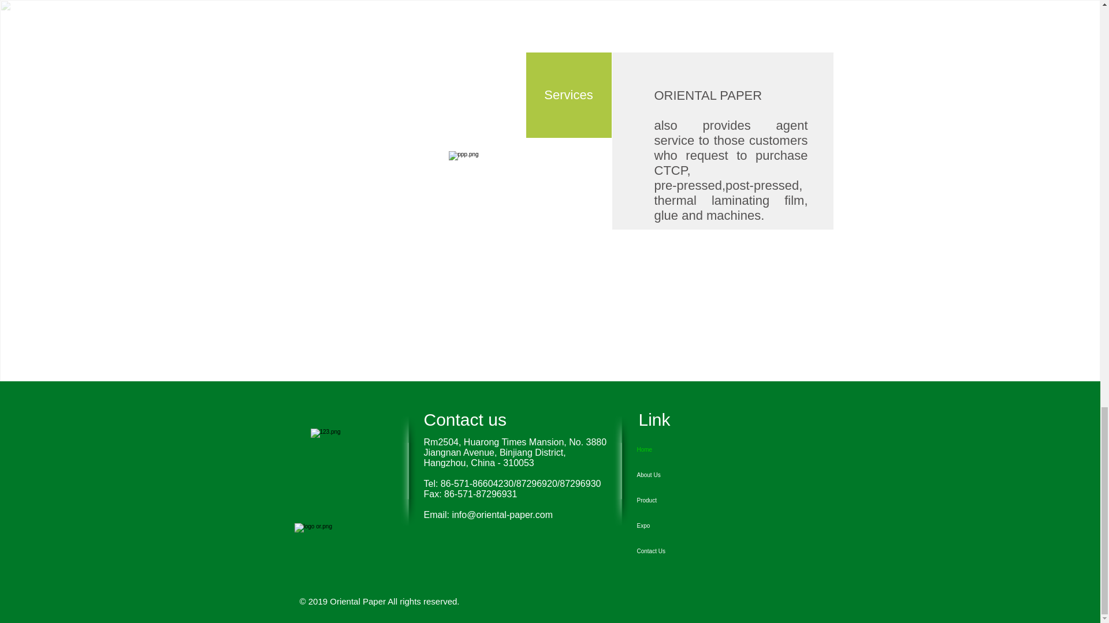 The width and height of the screenshot is (1109, 623). Describe the element at coordinates (708, 96) in the screenshot. I see `ORIENTAL PAPER` at that location.